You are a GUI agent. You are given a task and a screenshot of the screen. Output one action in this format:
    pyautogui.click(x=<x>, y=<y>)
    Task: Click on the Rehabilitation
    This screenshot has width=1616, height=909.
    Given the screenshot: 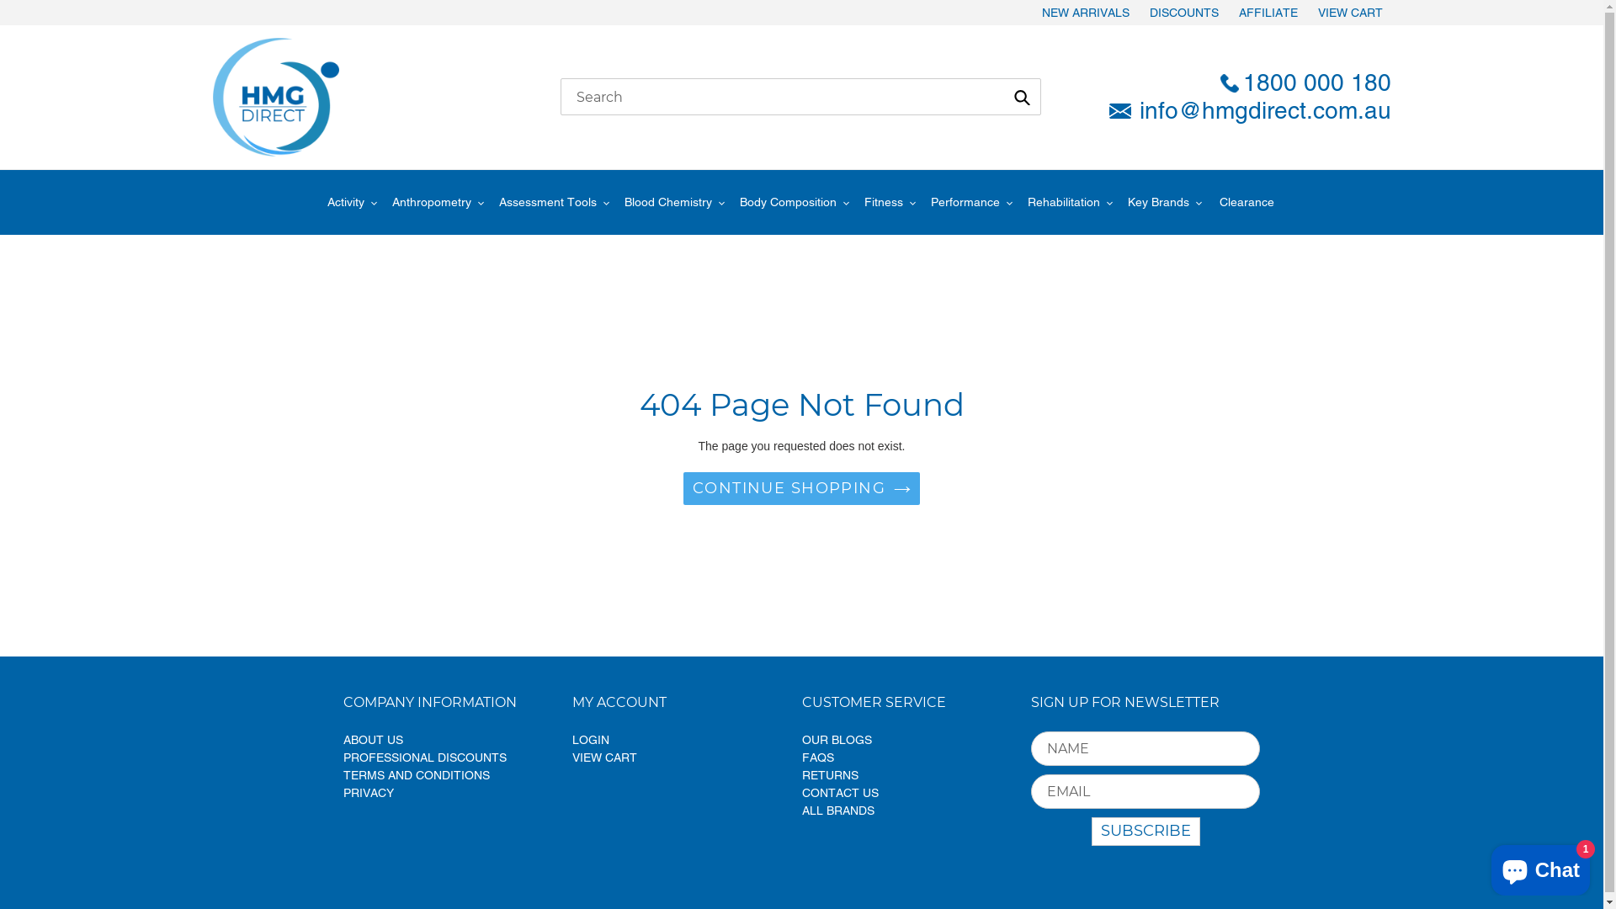 What is the action you would take?
    pyautogui.click(x=1071, y=202)
    